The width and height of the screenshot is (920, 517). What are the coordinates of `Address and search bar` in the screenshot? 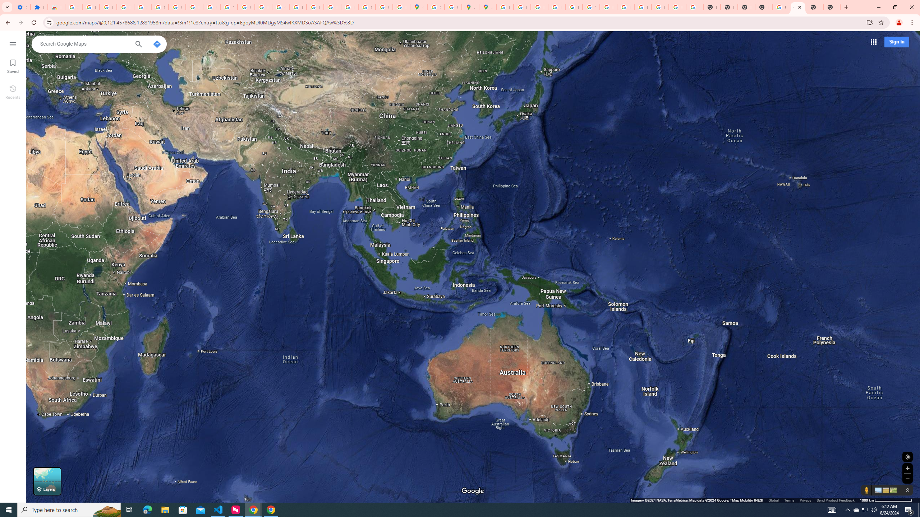 It's located at (459, 22).